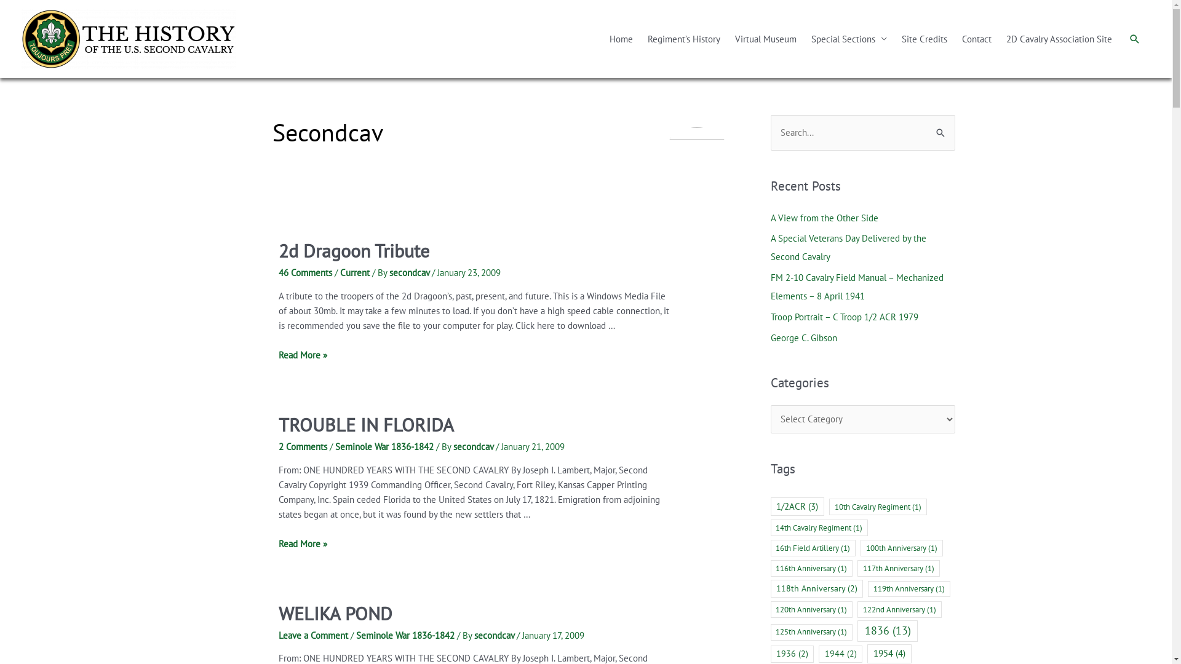  I want to click on 1944 (2), so click(840, 654).